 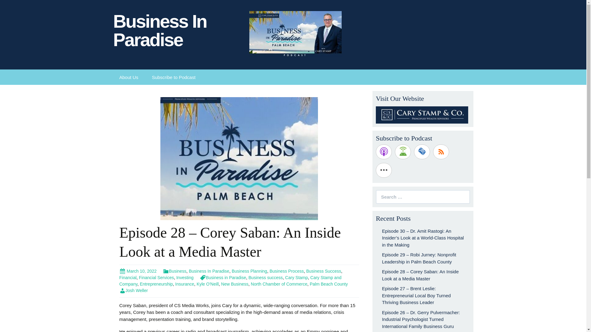 I want to click on Business In Paradise, so click(x=177, y=29).